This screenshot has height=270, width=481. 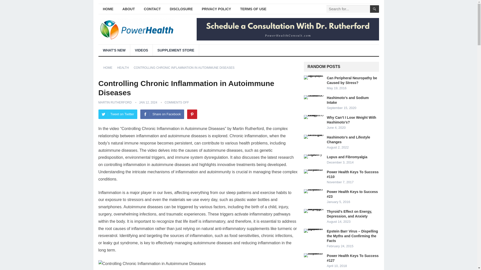 What do you see at coordinates (181, 9) in the screenshot?
I see `DISCLOSURE` at bounding box center [181, 9].